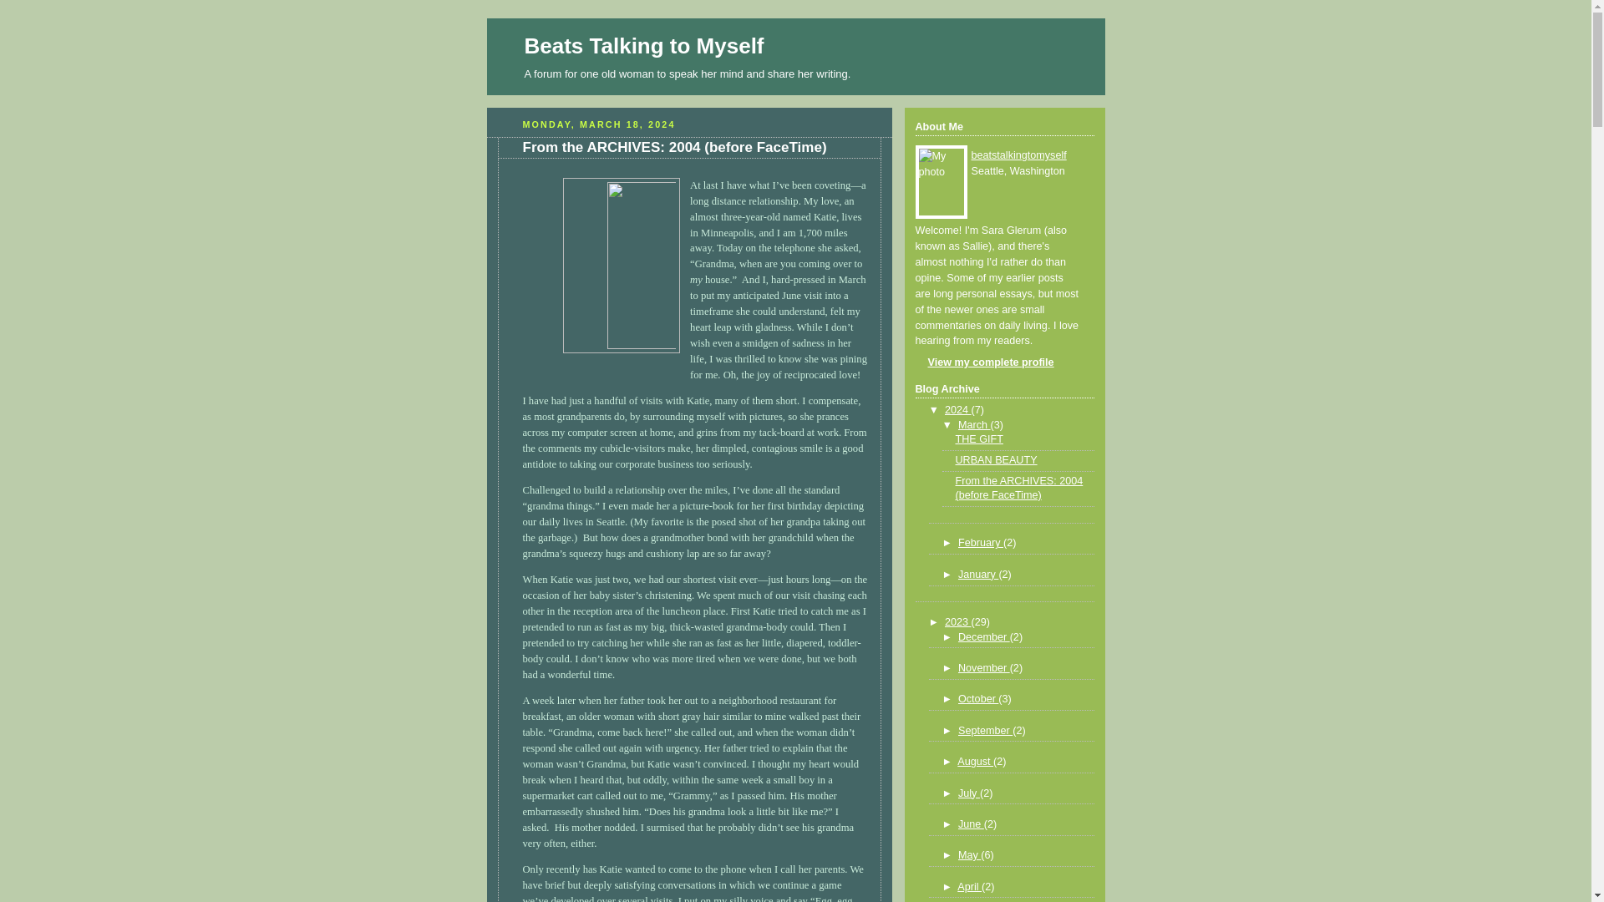 The image size is (1604, 902). Describe the element at coordinates (644, 45) in the screenshot. I see `Beats Talking to Myself` at that location.